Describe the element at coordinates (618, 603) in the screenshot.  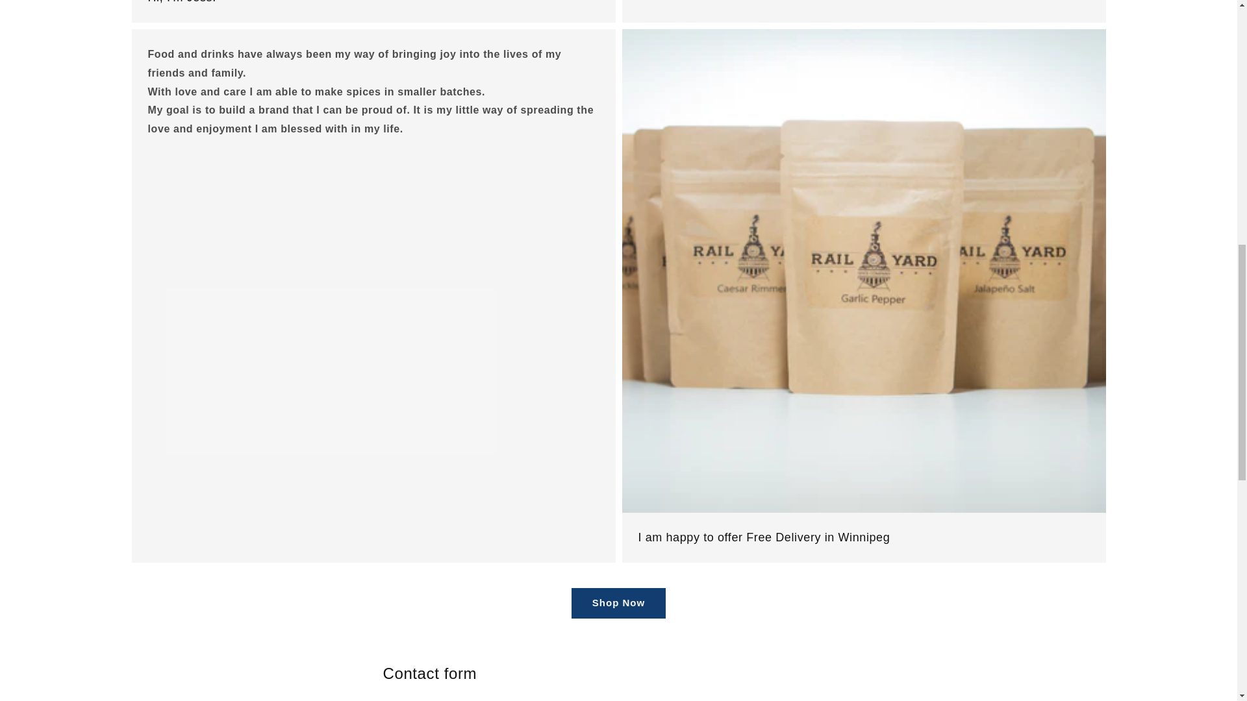
I see `Shop Now` at that location.